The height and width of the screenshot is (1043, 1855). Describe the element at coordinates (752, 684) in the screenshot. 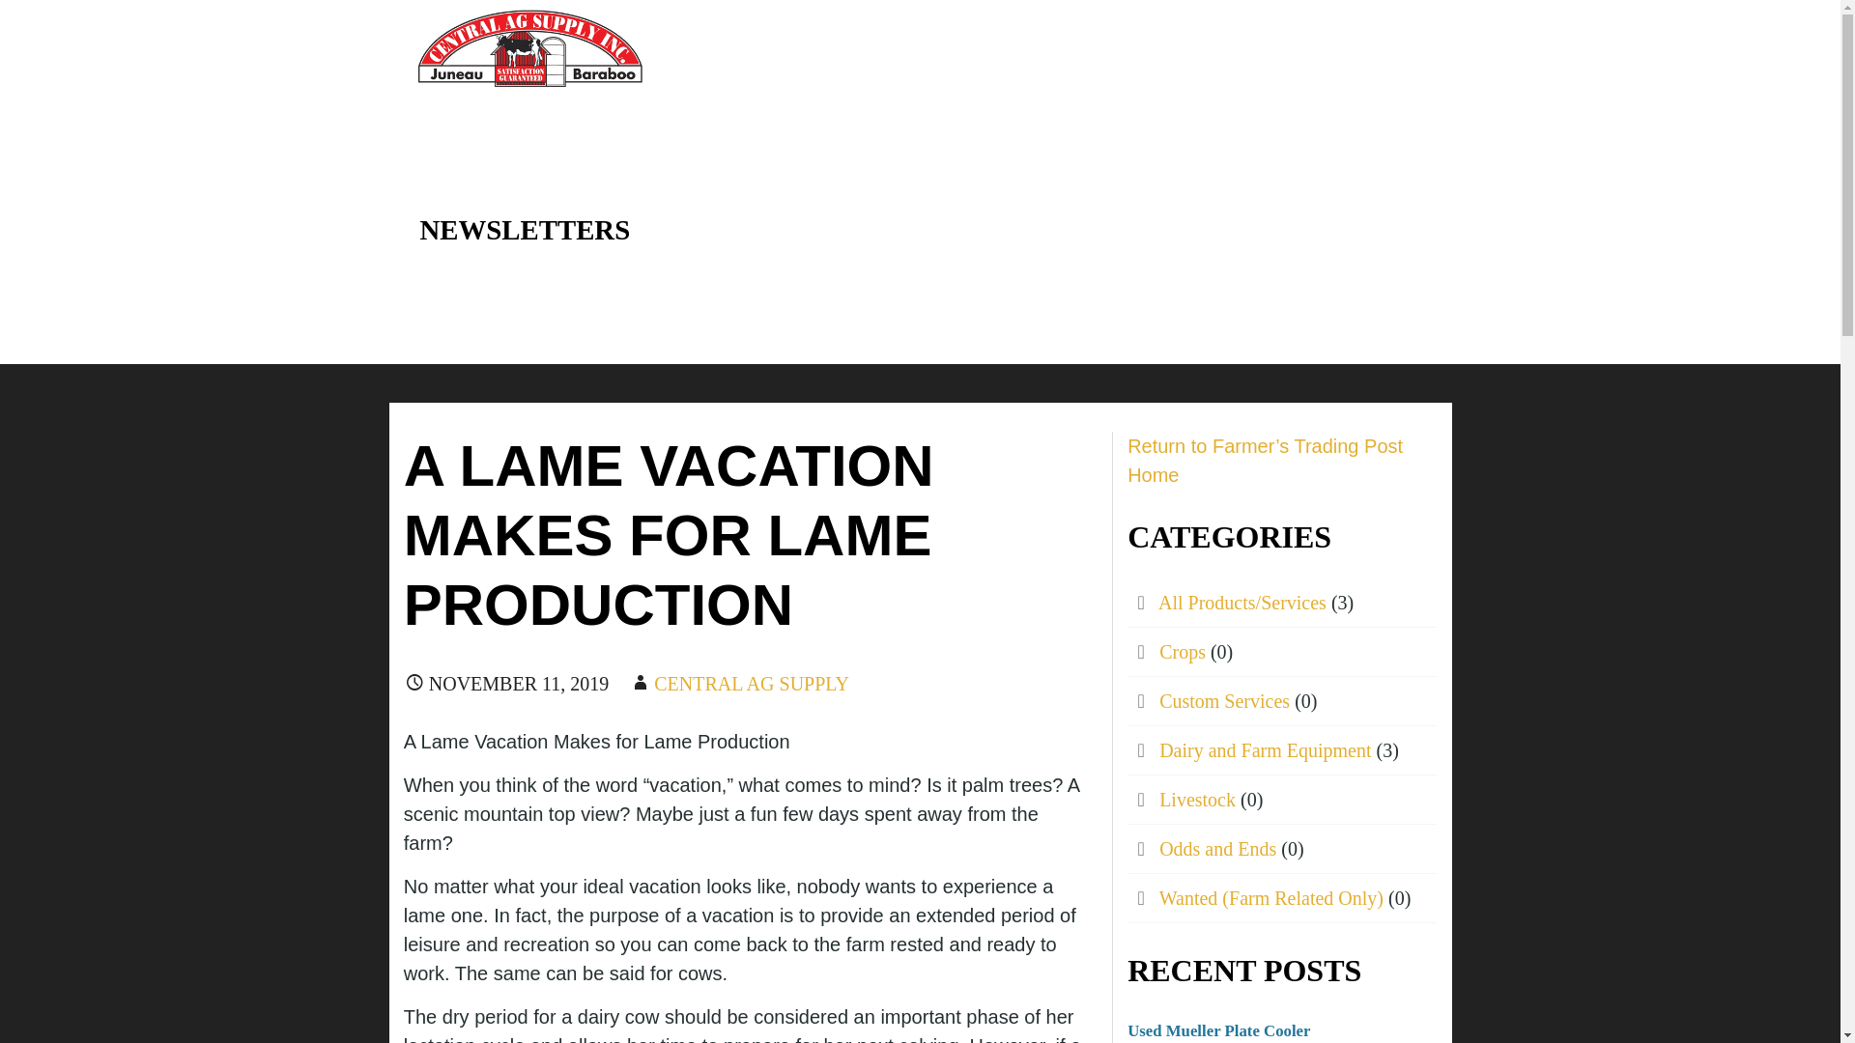

I see `CENTRAL AG SUPPLY` at that location.